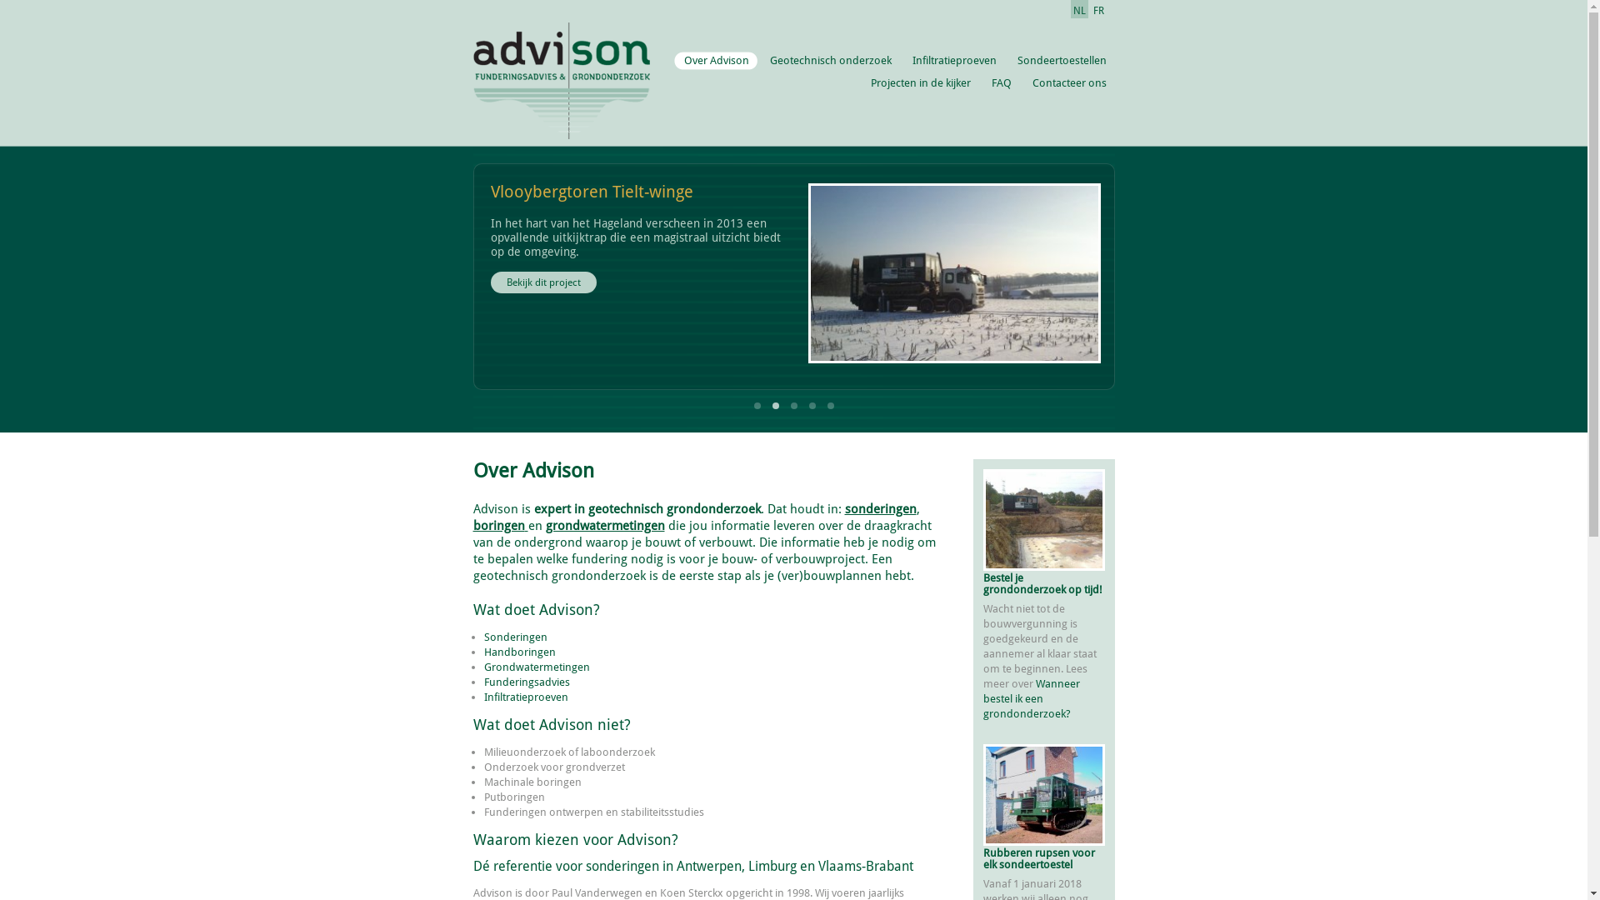 The width and height of the screenshot is (1600, 900). Describe the element at coordinates (1044, 795) in the screenshot. I see `200 kN rups op rubberen rupsen` at that location.